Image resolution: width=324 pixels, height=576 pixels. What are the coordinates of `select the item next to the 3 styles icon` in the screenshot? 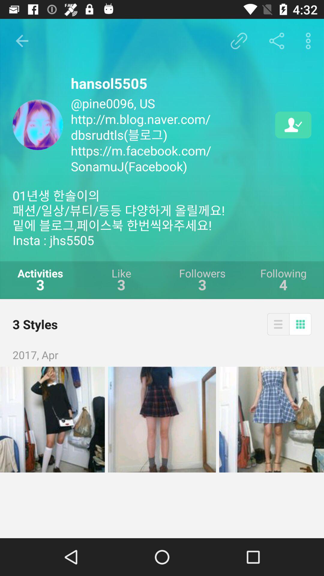 It's located at (278, 324).